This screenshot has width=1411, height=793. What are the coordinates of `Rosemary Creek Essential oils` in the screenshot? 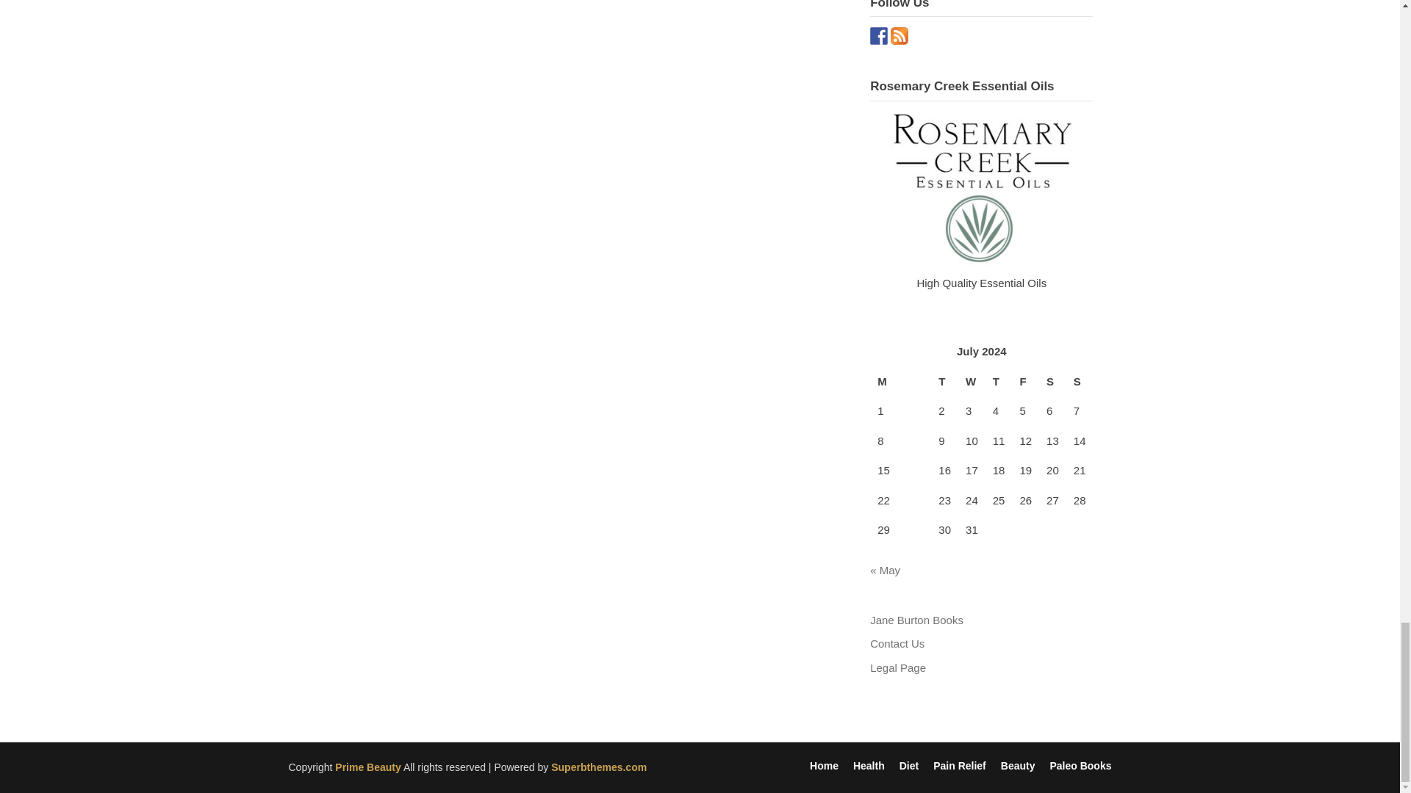 It's located at (982, 187).